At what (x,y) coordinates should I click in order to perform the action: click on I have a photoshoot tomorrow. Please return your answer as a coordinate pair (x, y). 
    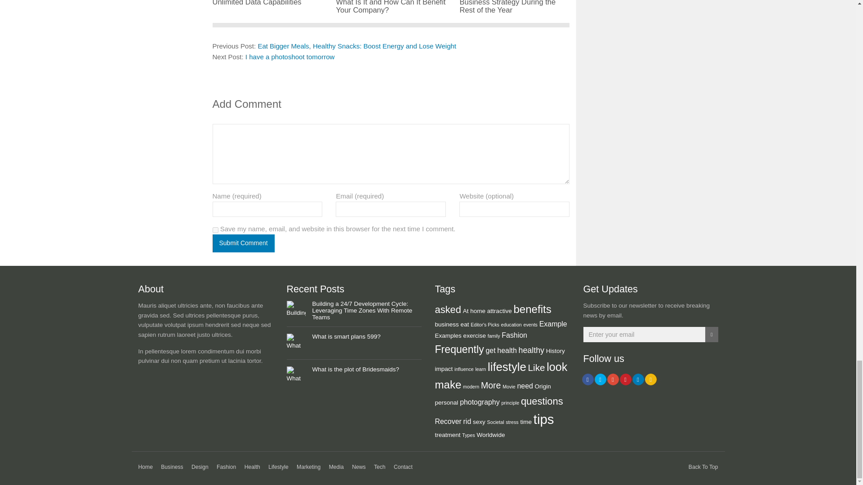
    Looking at the image, I should click on (289, 57).